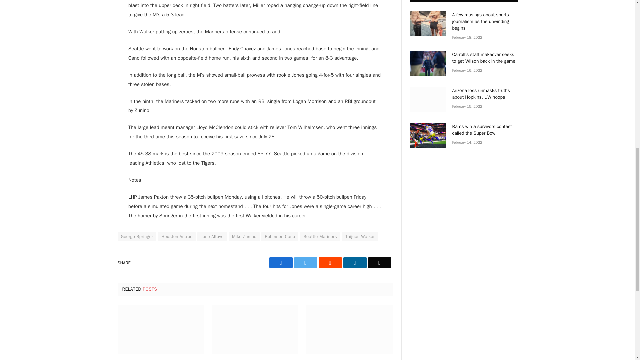 Image resolution: width=640 pixels, height=360 pixels. What do you see at coordinates (279, 236) in the screenshot?
I see `Robinson Cano` at bounding box center [279, 236].